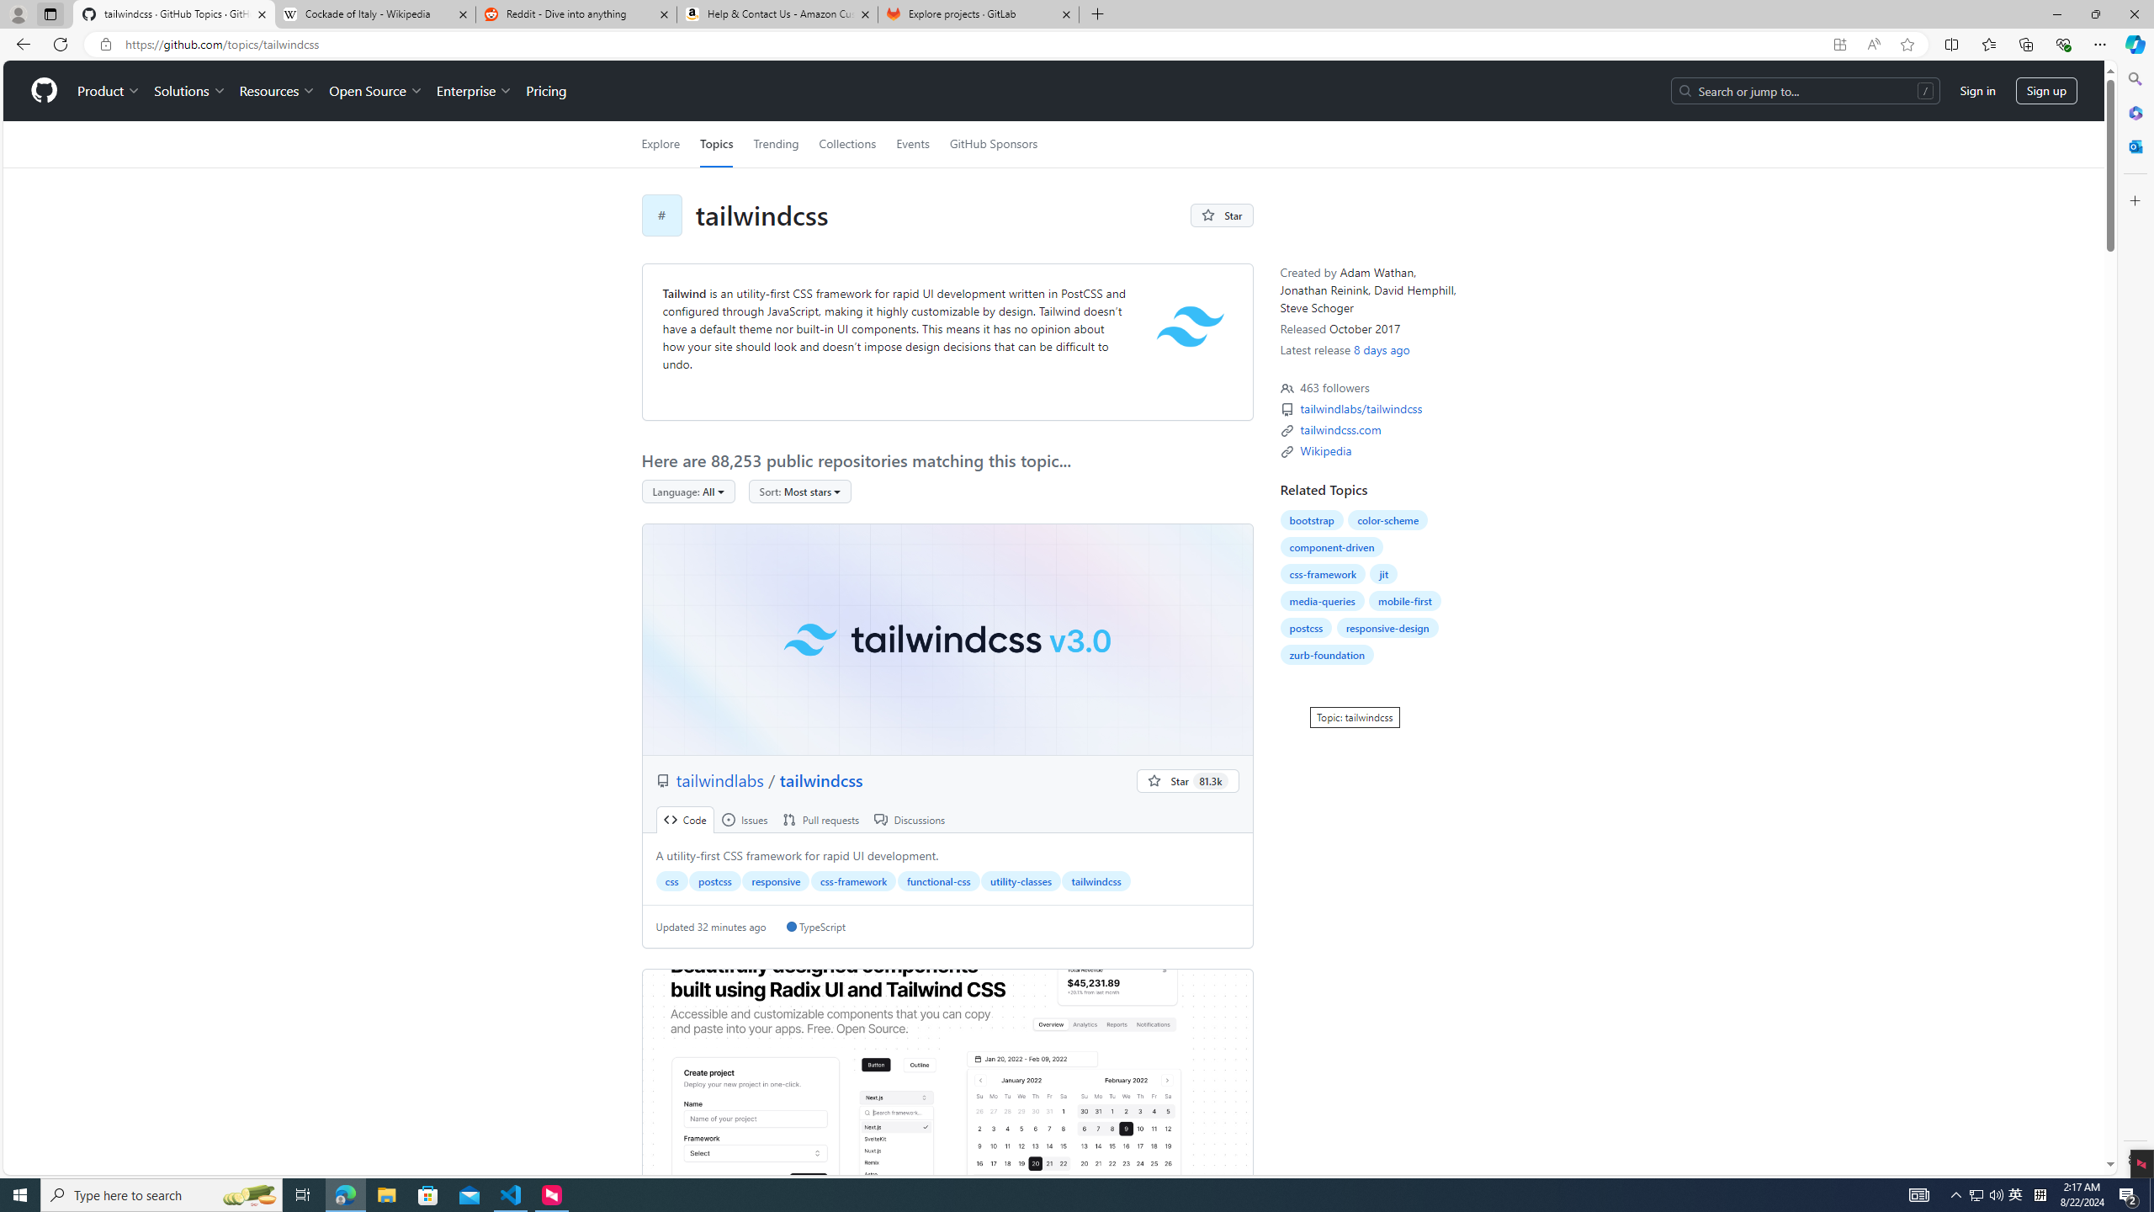 This screenshot has width=2154, height=1212. I want to click on bootstrap, so click(1311, 520).